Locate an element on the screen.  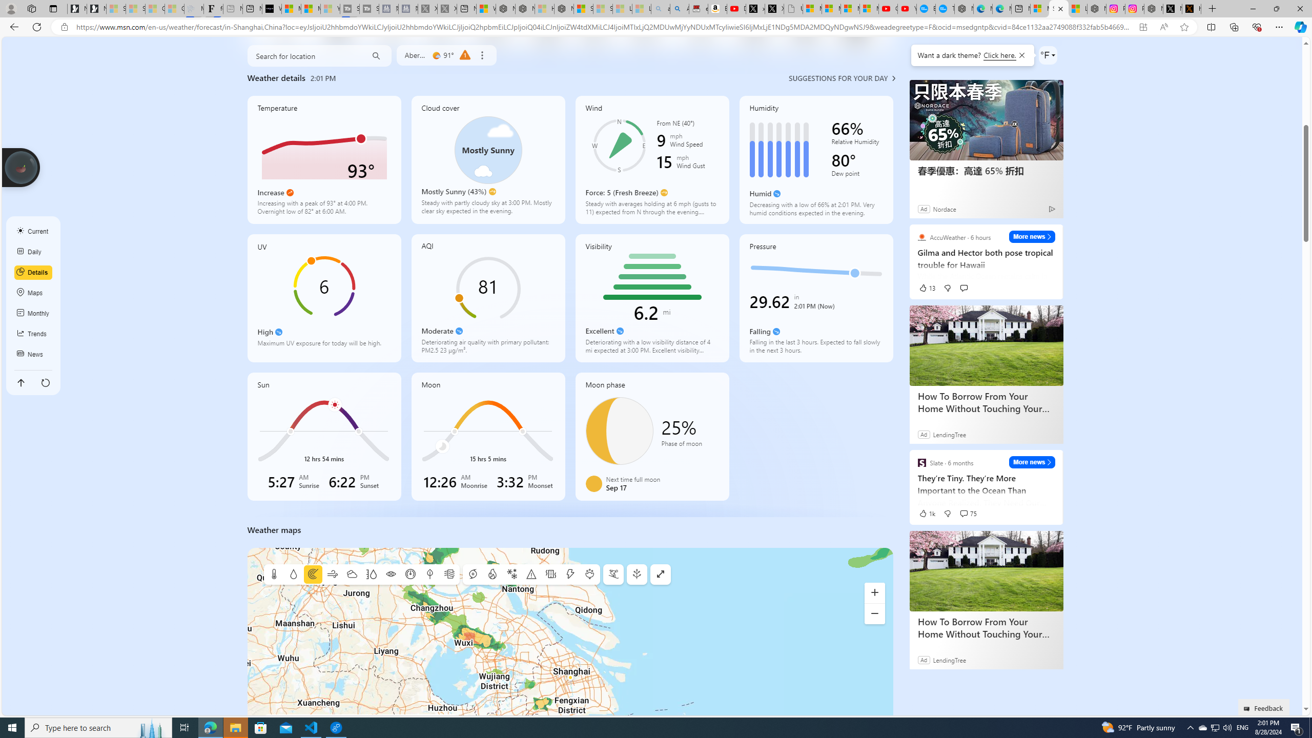
How To Borrow From Your Home Without Touching Your Mortgage is located at coordinates (986, 627).